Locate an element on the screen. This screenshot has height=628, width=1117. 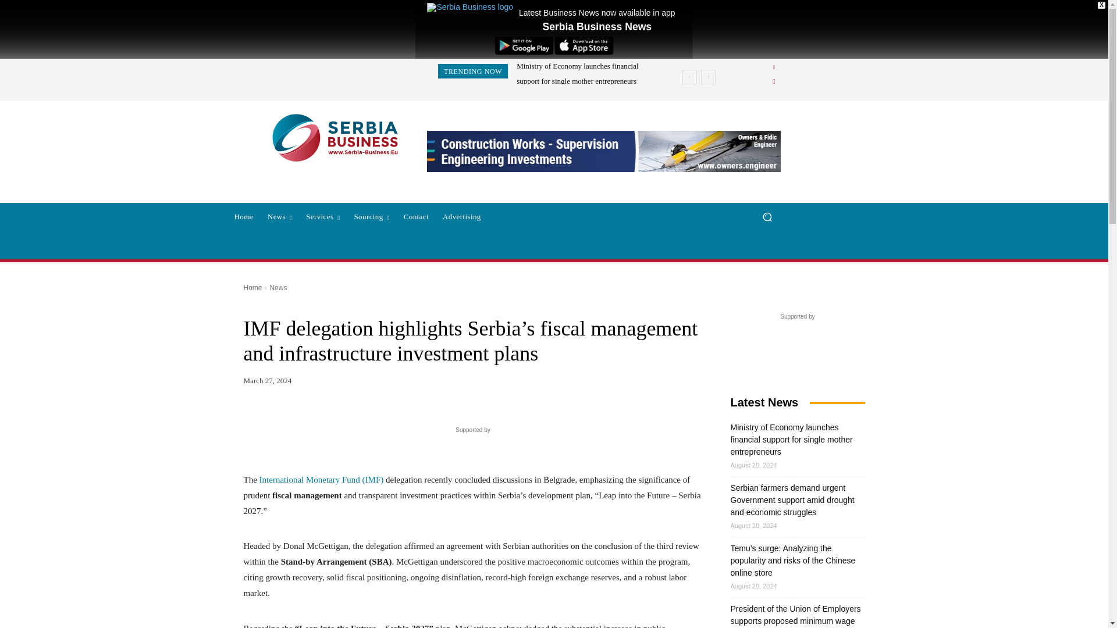
Contact is located at coordinates (415, 216).